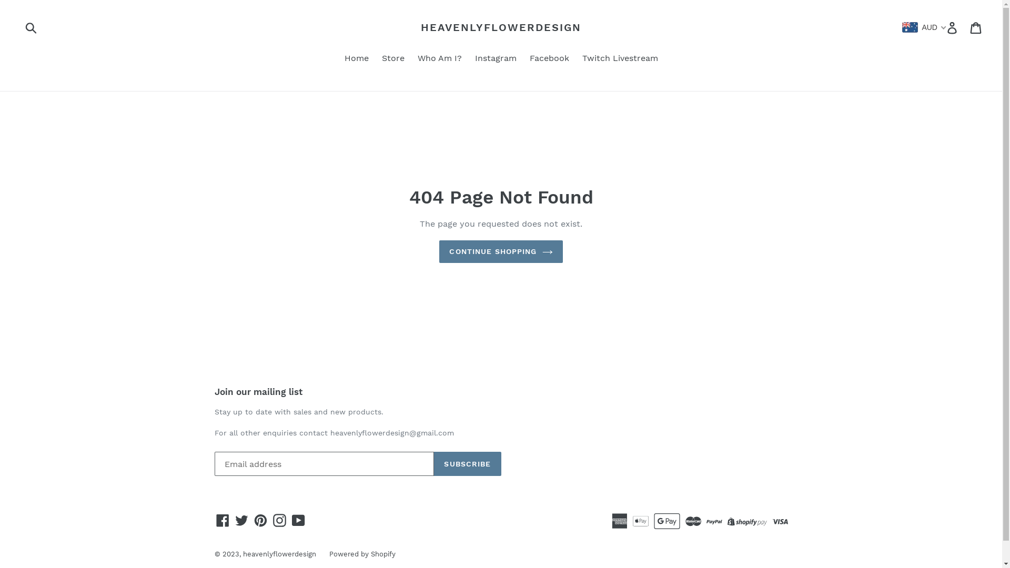  I want to click on Twitter, so click(242, 521).